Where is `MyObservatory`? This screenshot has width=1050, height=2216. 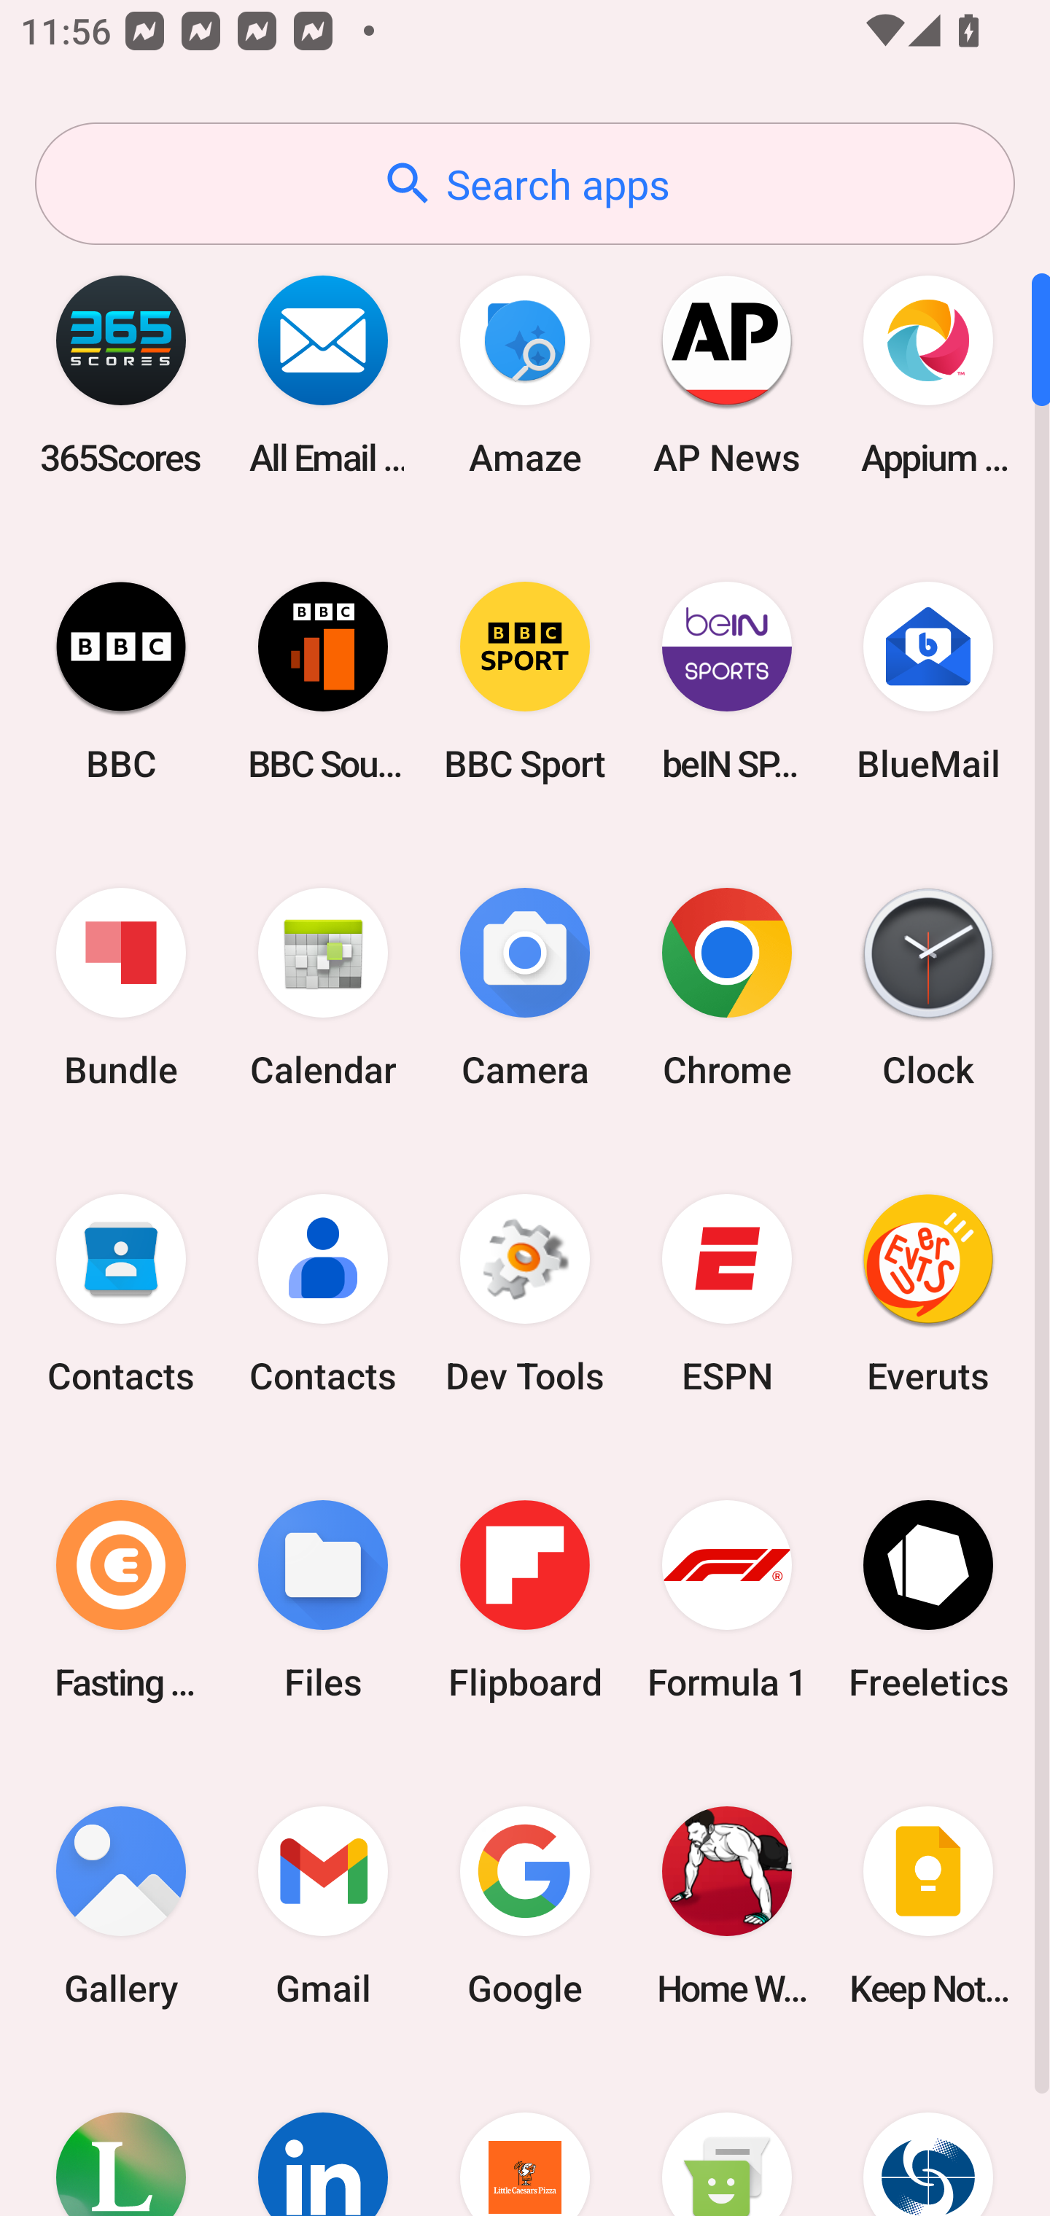 MyObservatory is located at coordinates (928, 2137).